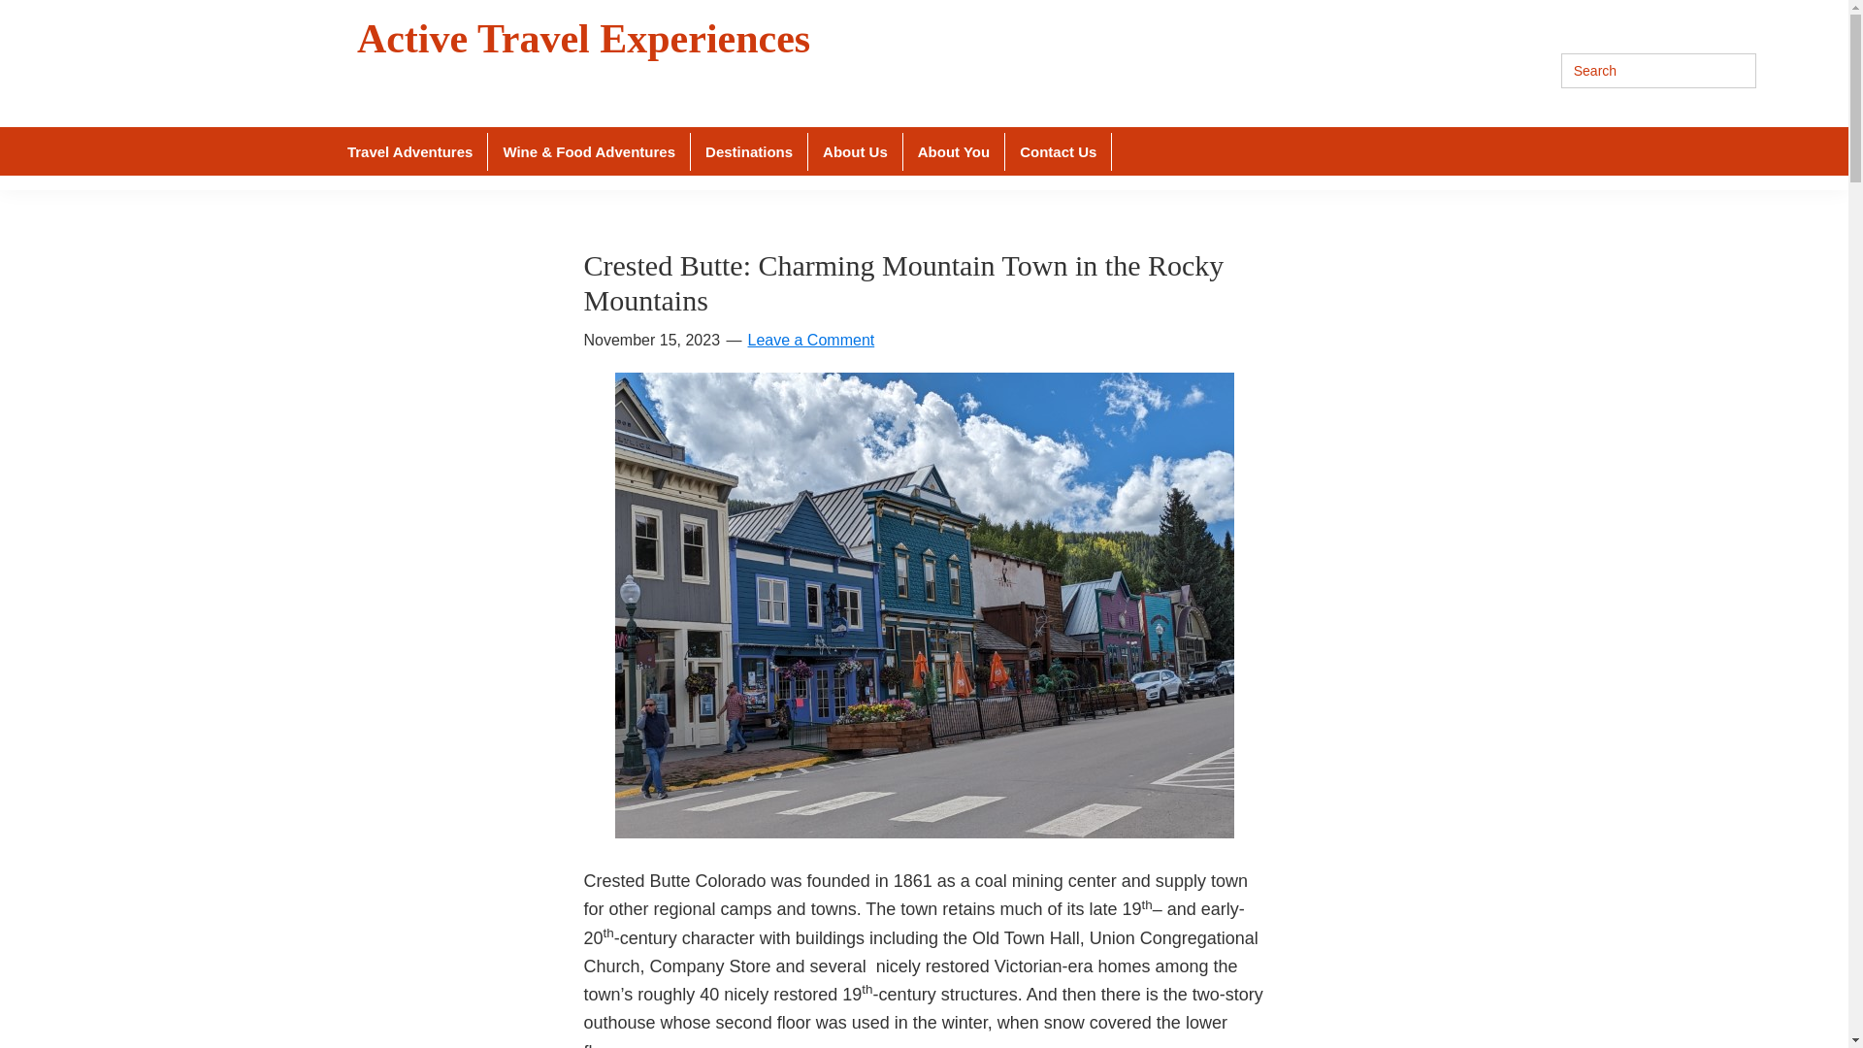 This screenshot has width=1863, height=1048. I want to click on Destinations, so click(749, 150).